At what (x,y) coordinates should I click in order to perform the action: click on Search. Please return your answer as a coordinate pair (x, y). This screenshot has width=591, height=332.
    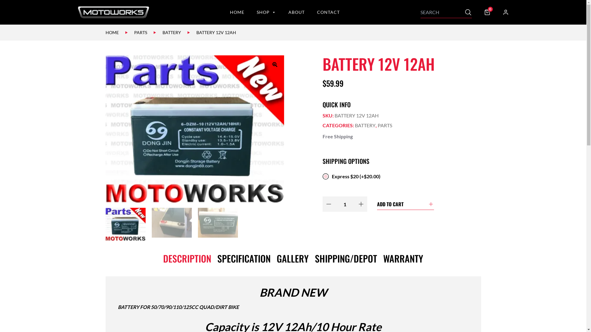
    Looking at the image, I should click on (468, 12).